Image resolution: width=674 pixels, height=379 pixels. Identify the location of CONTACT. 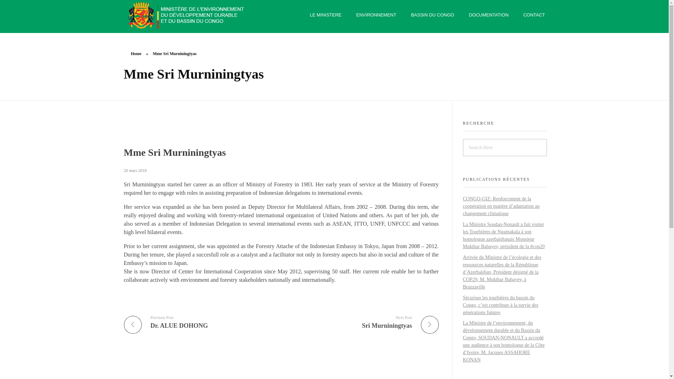
(531, 15).